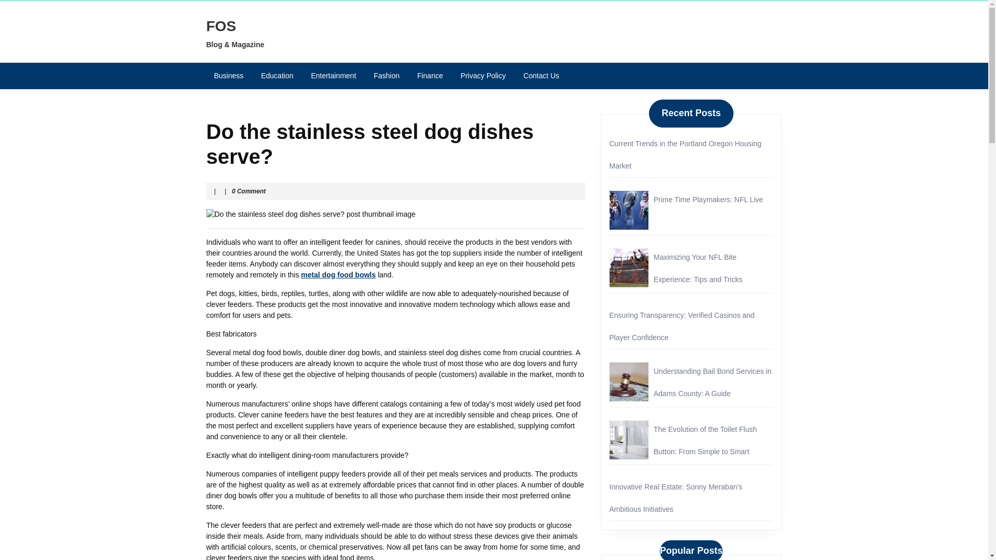 Image resolution: width=996 pixels, height=560 pixels. Describe the element at coordinates (229, 76) in the screenshot. I see `Business` at that location.